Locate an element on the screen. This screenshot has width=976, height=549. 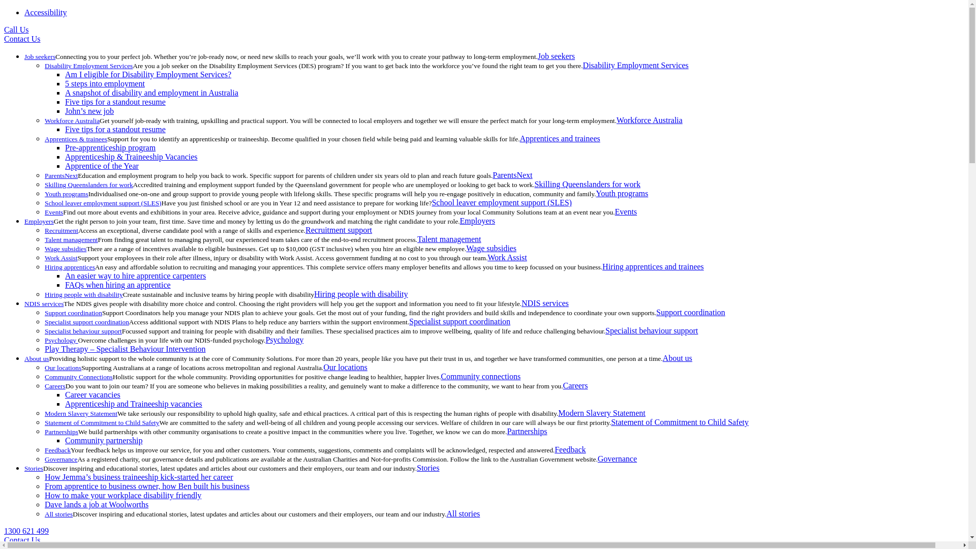
Feedback is located at coordinates (570, 449).